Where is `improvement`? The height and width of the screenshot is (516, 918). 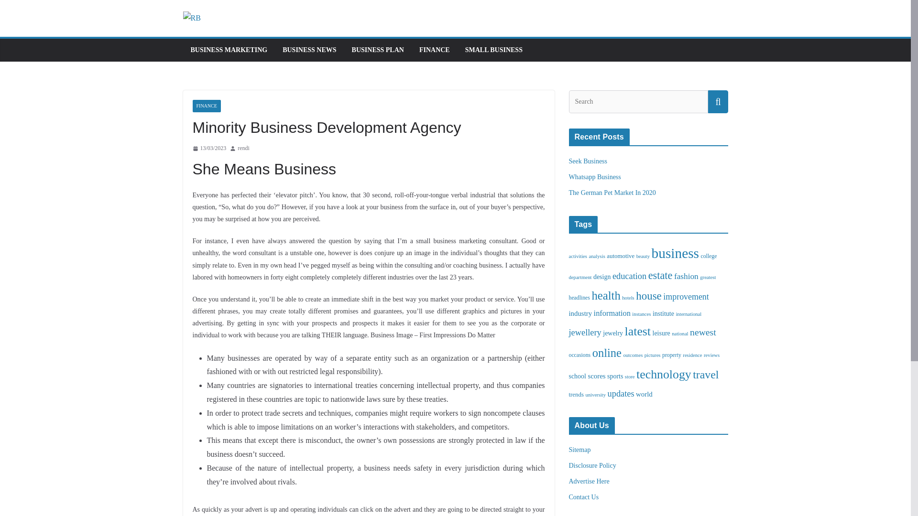 improvement is located at coordinates (686, 296).